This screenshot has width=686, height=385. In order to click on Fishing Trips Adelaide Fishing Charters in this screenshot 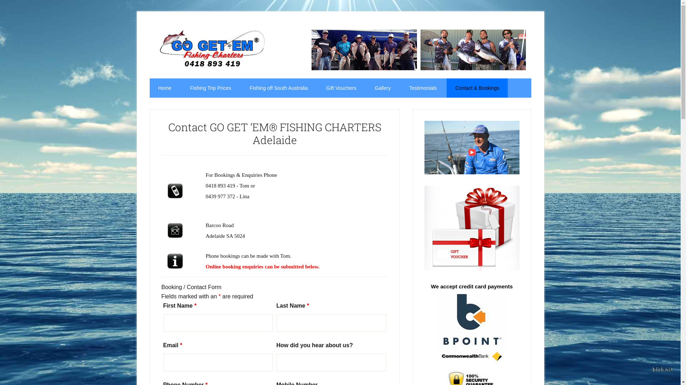, I will do `click(212, 49)`.